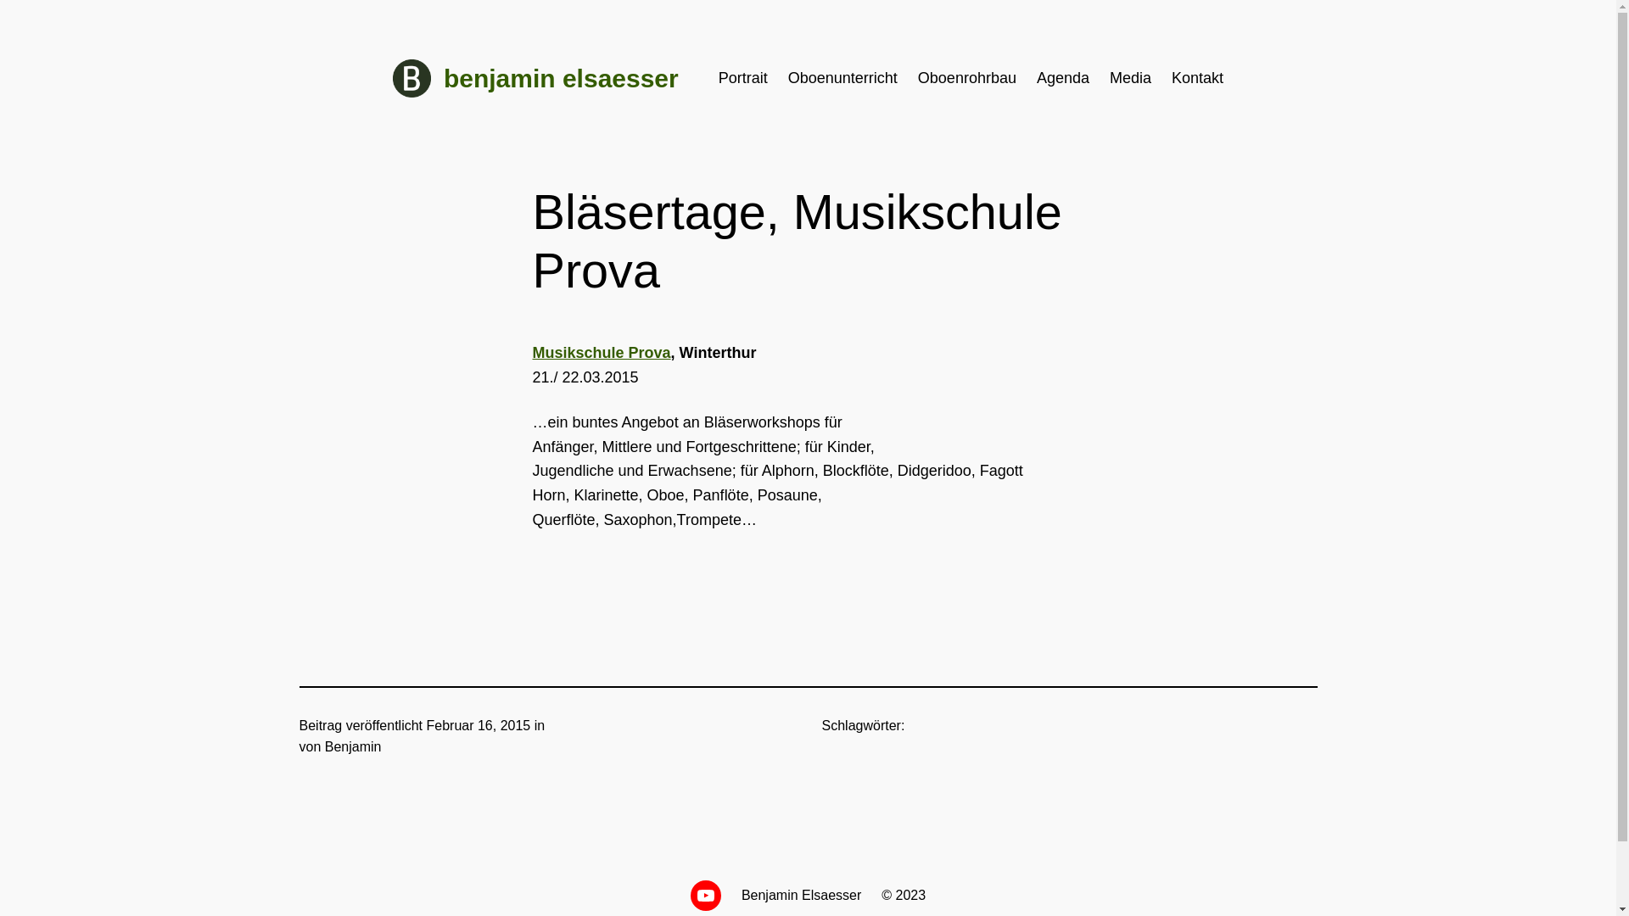  Describe the element at coordinates (743, 78) in the screenshot. I see `Portrait` at that location.